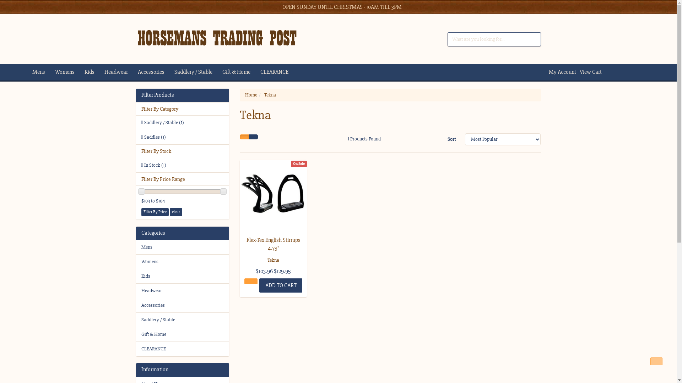 This screenshot has height=383, width=682. What do you see at coordinates (183, 305) in the screenshot?
I see `Accessories` at bounding box center [183, 305].